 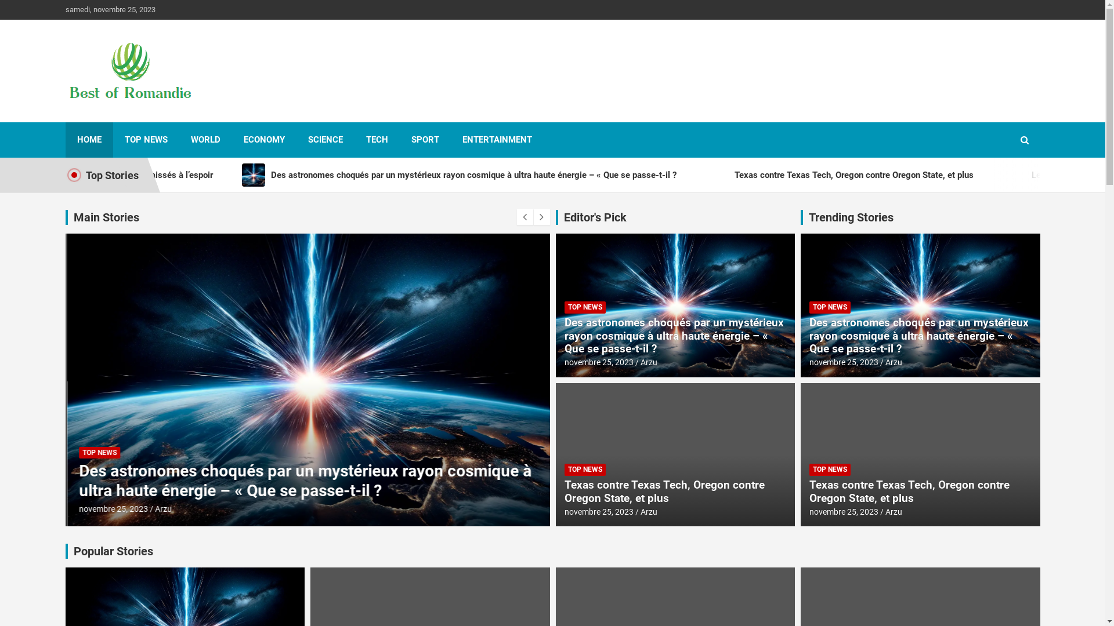 I want to click on Arzu, so click(x=161, y=509).